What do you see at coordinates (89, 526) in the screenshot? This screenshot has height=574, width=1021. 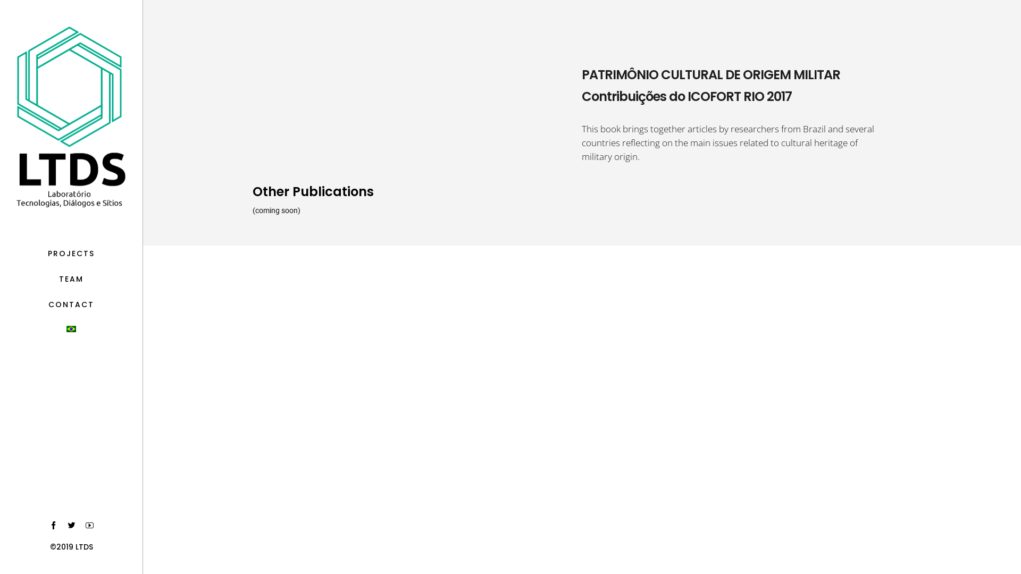 I see `youtube` at bounding box center [89, 526].